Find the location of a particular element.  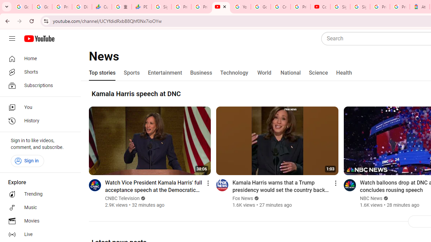

Create your Google Account is located at coordinates (280, 7).